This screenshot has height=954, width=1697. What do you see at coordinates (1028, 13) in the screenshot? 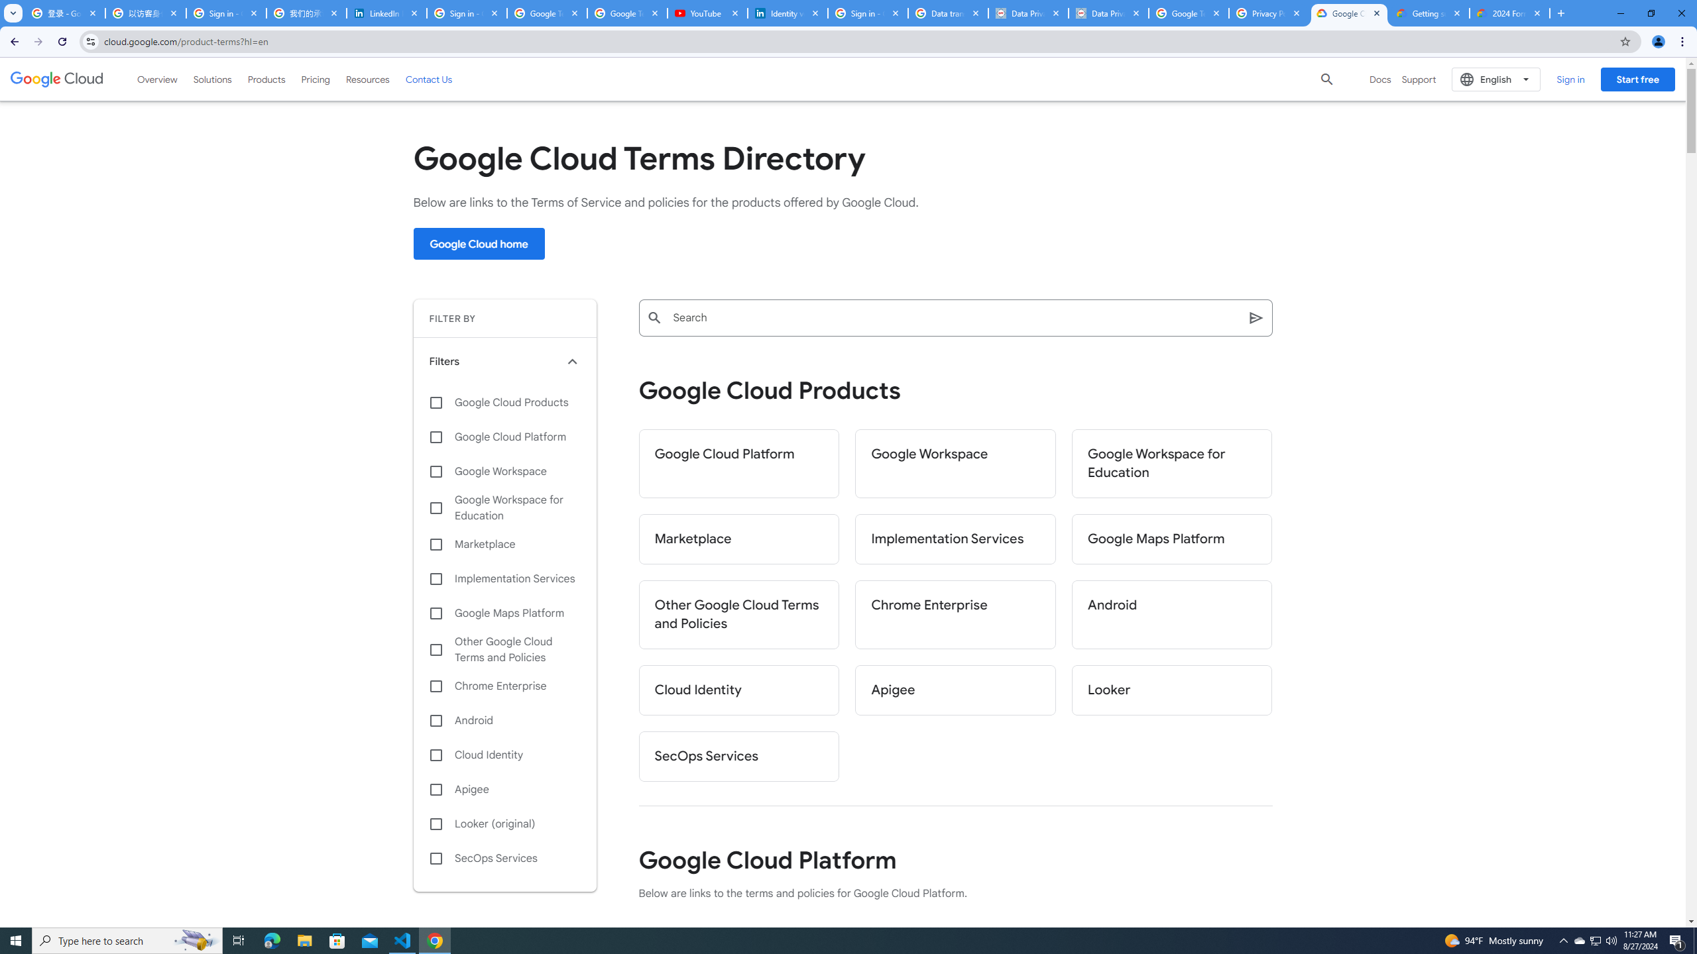
I see `Data Privacy Framework` at bounding box center [1028, 13].